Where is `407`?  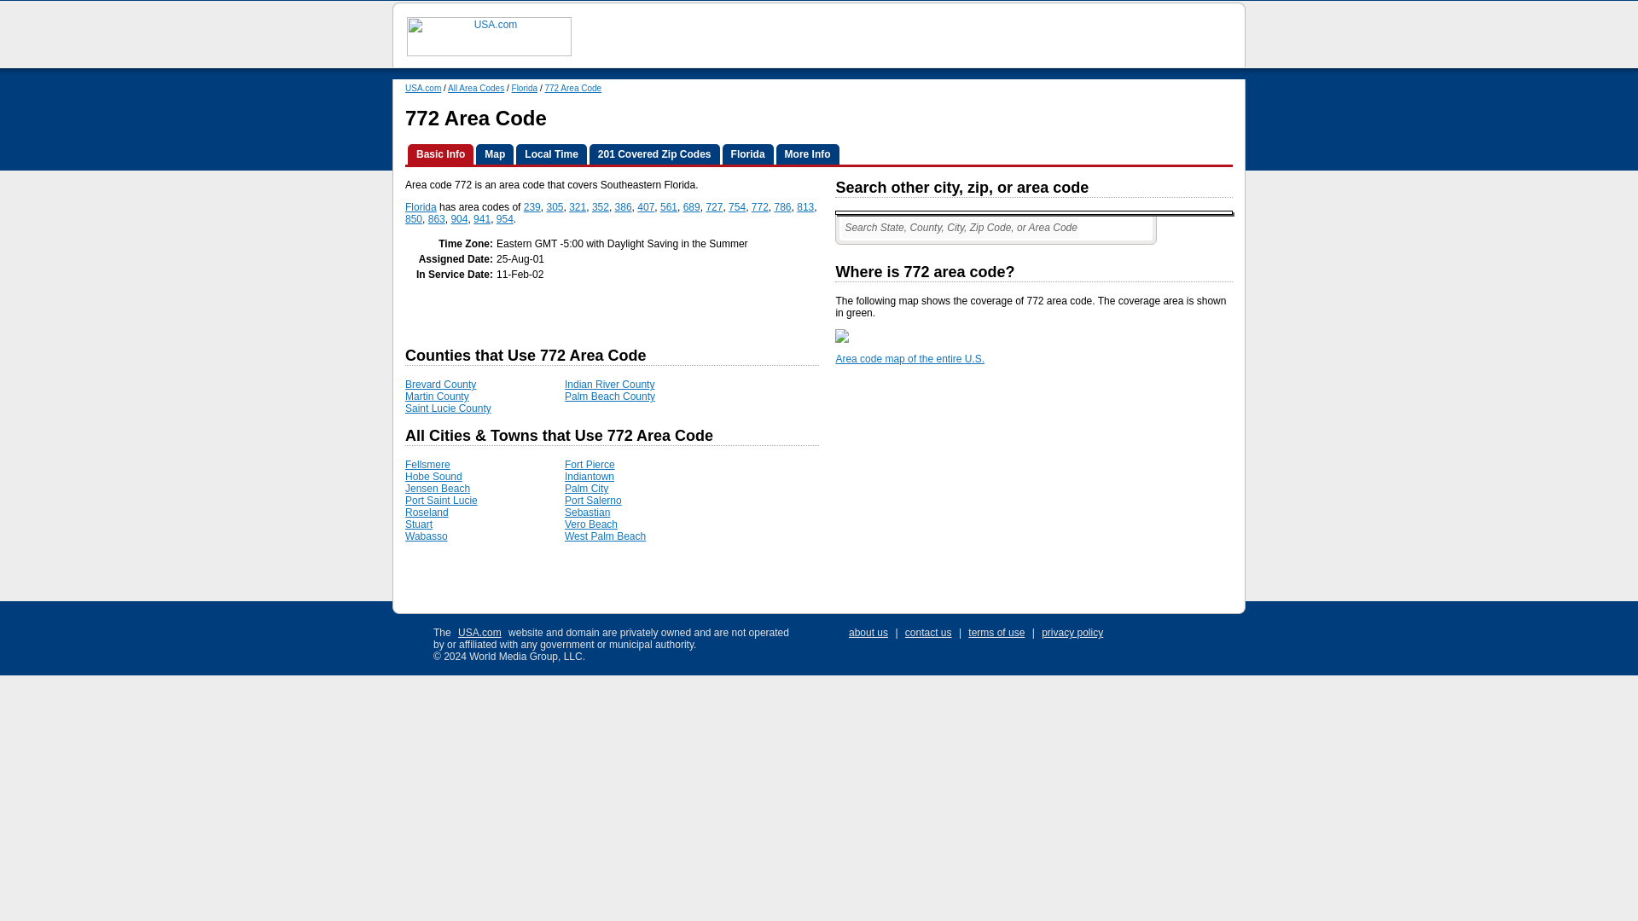 407 is located at coordinates (645, 206).